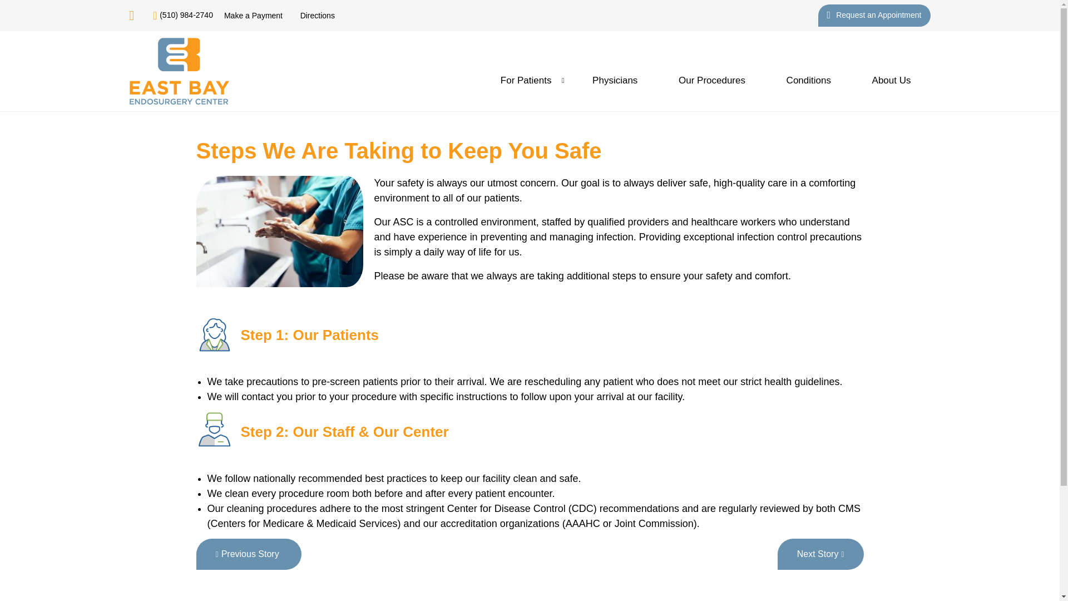  Describe the element at coordinates (526, 80) in the screenshot. I see `For Patients` at that location.